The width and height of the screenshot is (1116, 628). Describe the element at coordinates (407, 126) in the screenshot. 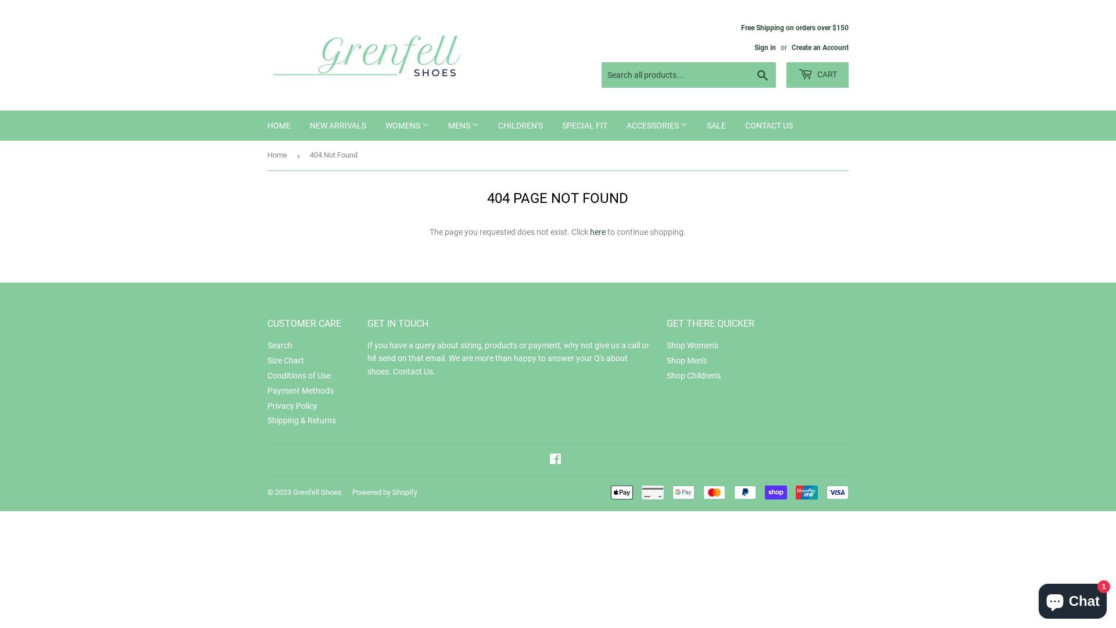

I see `WOMENS` at that location.